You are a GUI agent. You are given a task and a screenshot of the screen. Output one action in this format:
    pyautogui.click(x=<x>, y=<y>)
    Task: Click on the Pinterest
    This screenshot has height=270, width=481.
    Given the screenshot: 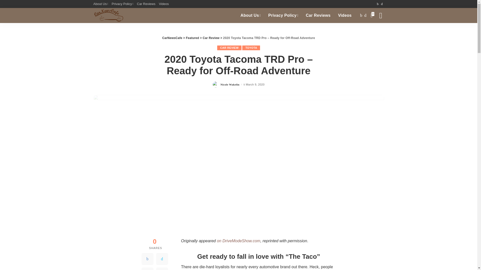 What is the action you would take?
    pyautogui.click(x=147, y=269)
    